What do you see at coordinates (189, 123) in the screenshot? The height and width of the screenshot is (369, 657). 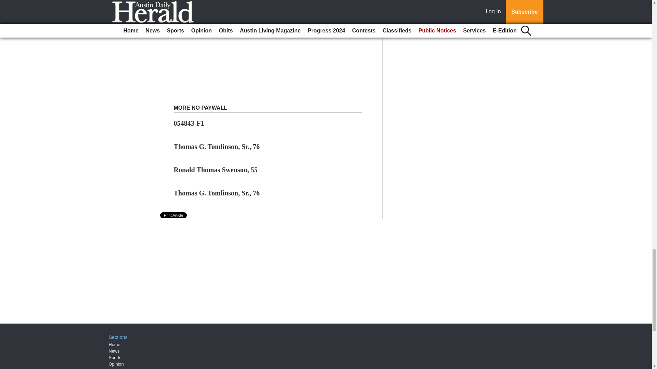 I see `054843-F1` at bounding box center [189, 123].